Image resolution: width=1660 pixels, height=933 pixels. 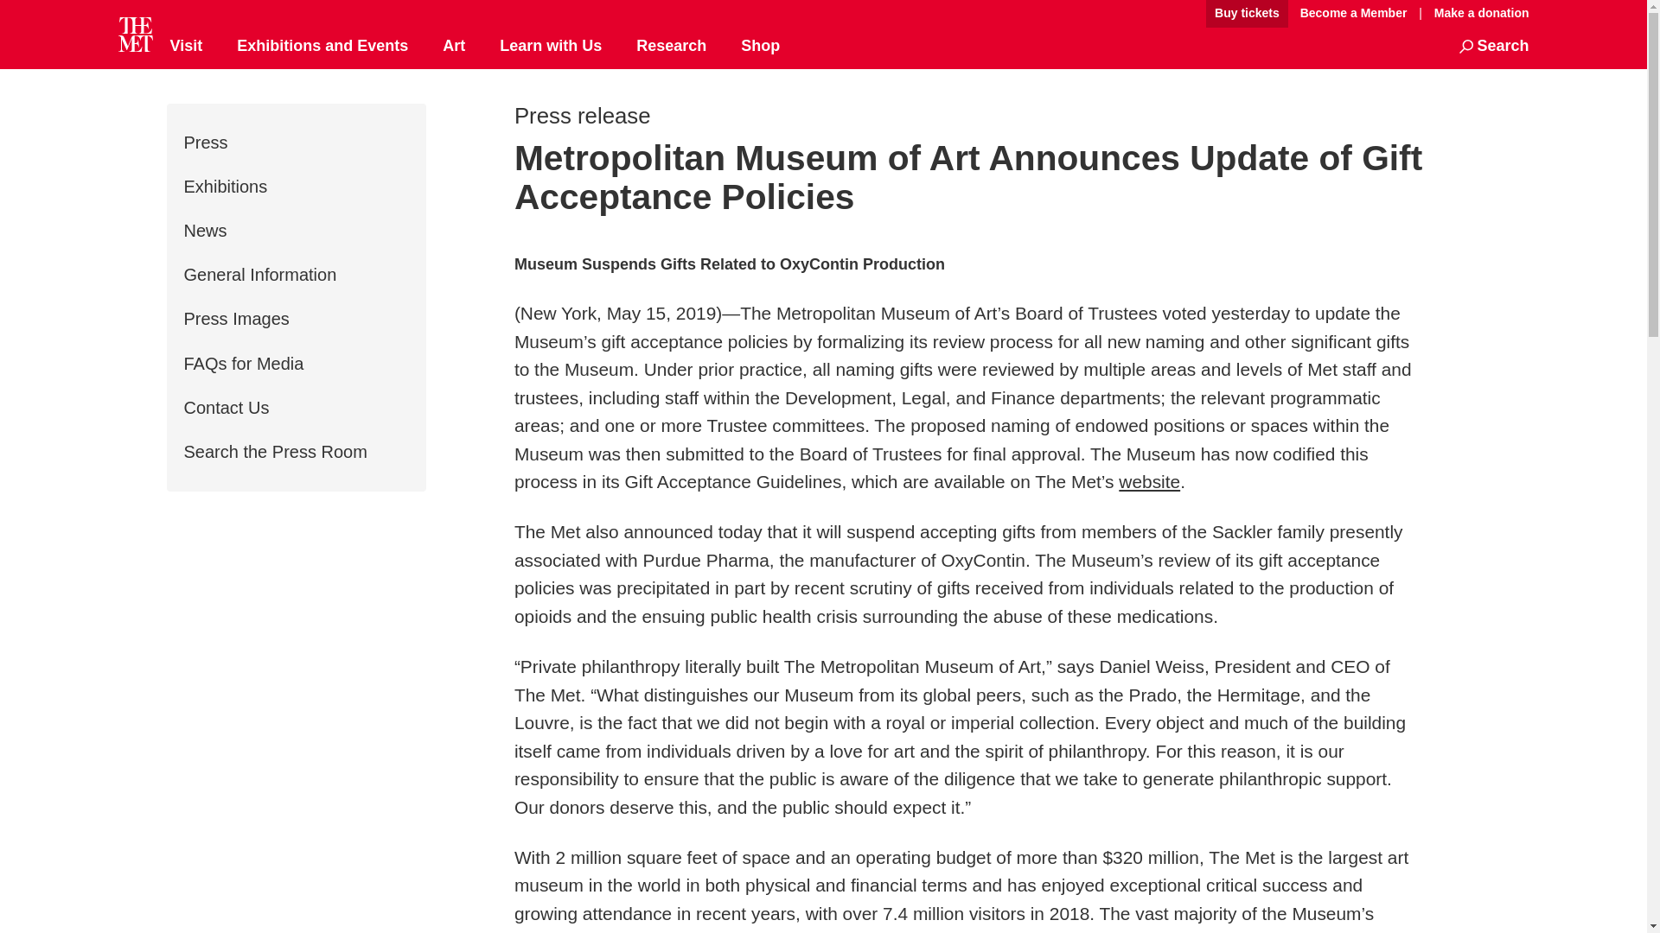 What do you see at coordinates (205, 143) in the screenshot?
I see `Press` at bounding box center [205, 143].